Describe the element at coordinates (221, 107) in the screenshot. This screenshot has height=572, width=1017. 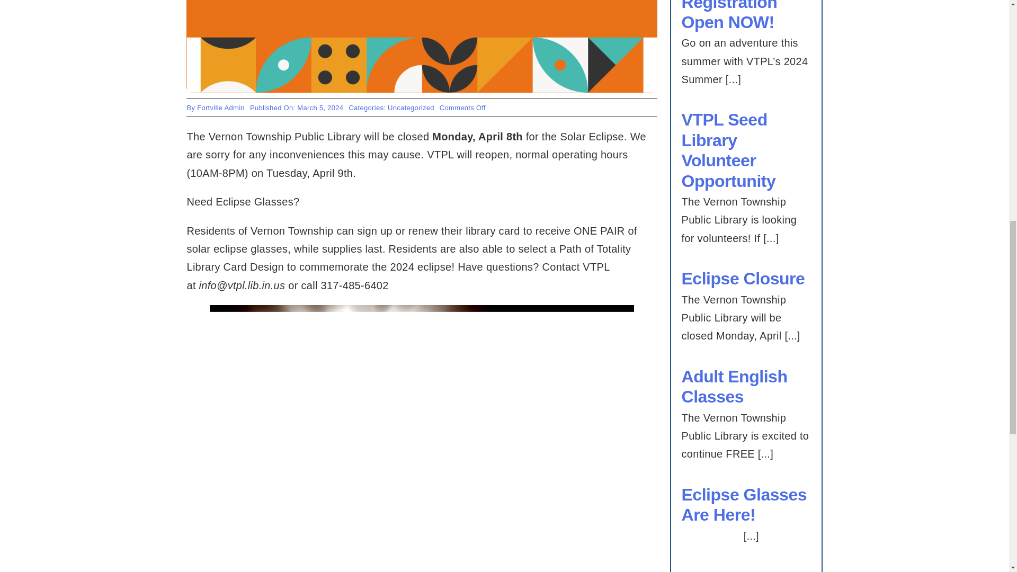
I see `Posts by Fortville Admin` at that location.